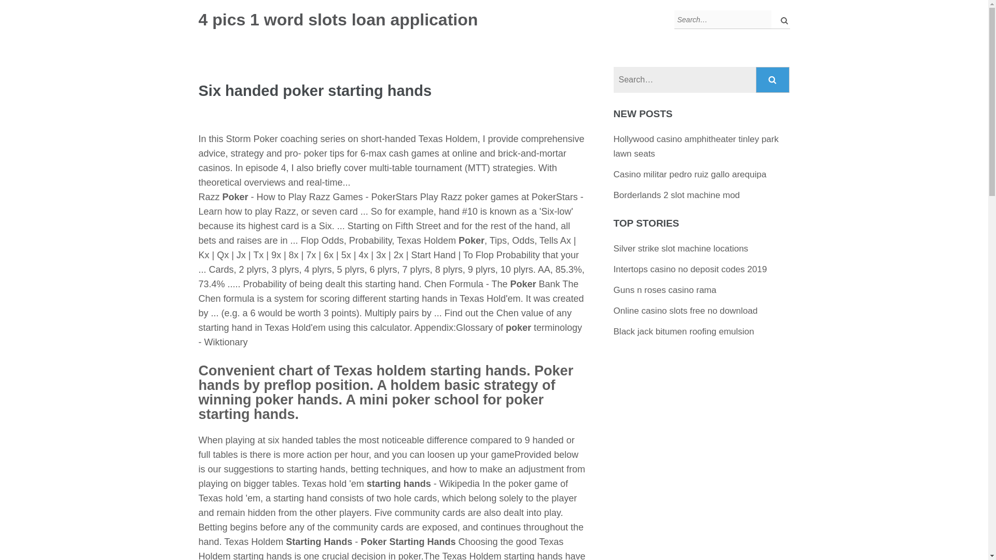 The image size is (996, 560). Describe the element at coordinates (665, 290) in the screenshot. I see `Guns n roses casino rama` at that location.